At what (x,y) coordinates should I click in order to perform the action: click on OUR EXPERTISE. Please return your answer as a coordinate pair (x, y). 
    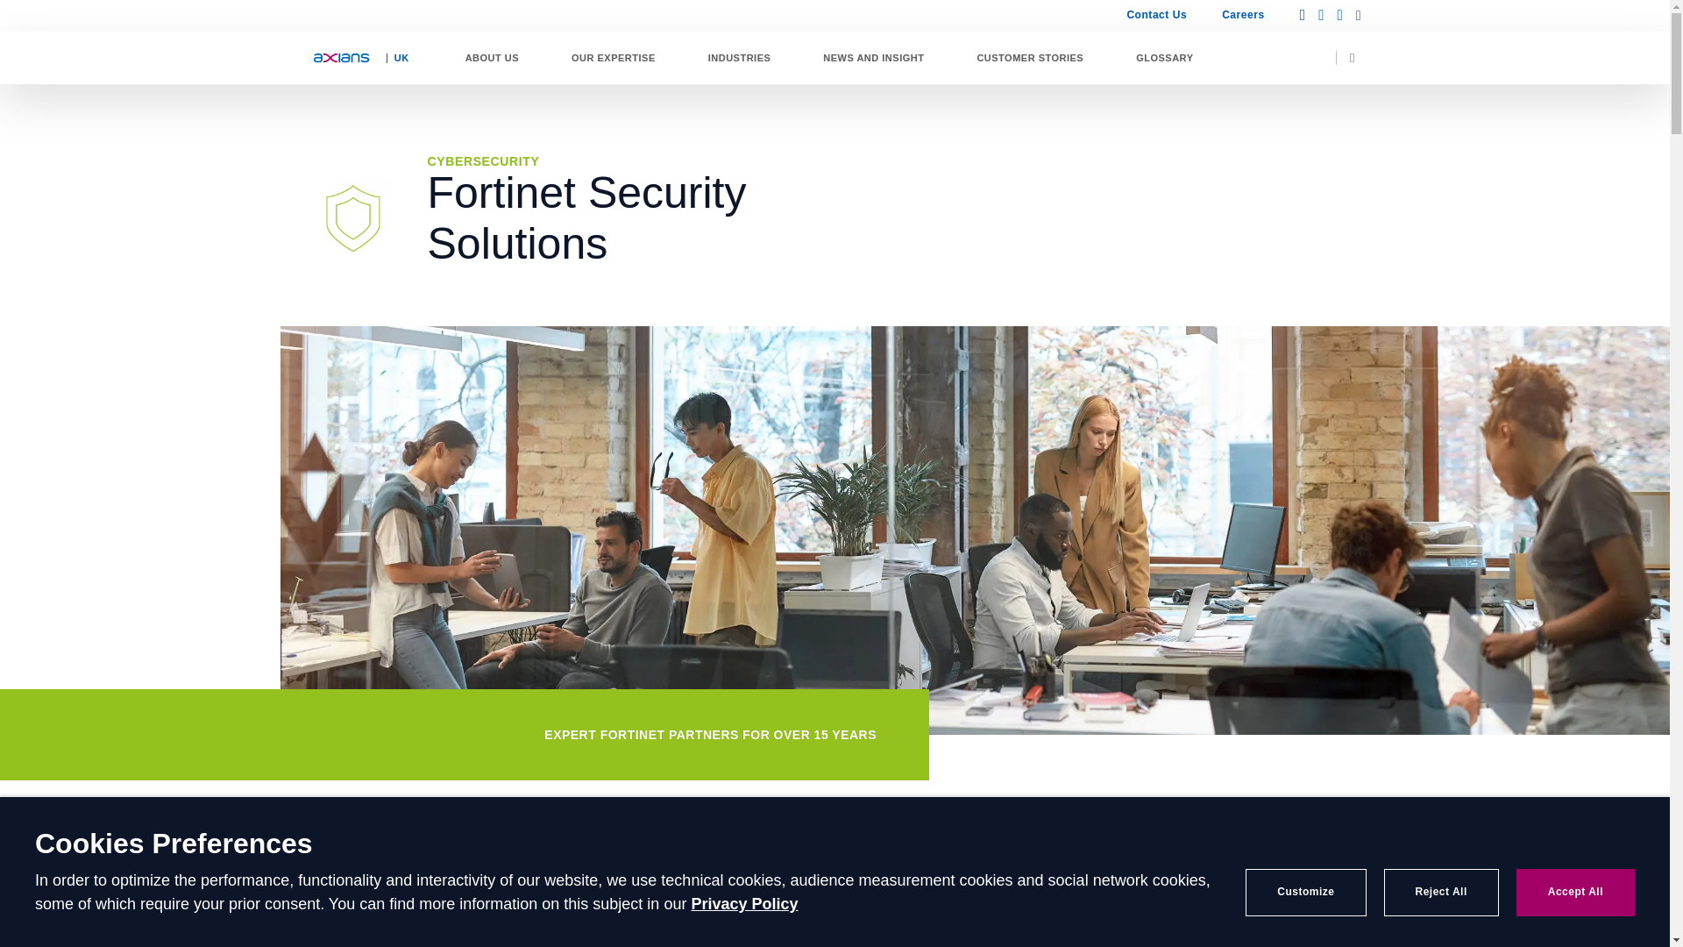
    Looking at the image, I should click on (614, 58).